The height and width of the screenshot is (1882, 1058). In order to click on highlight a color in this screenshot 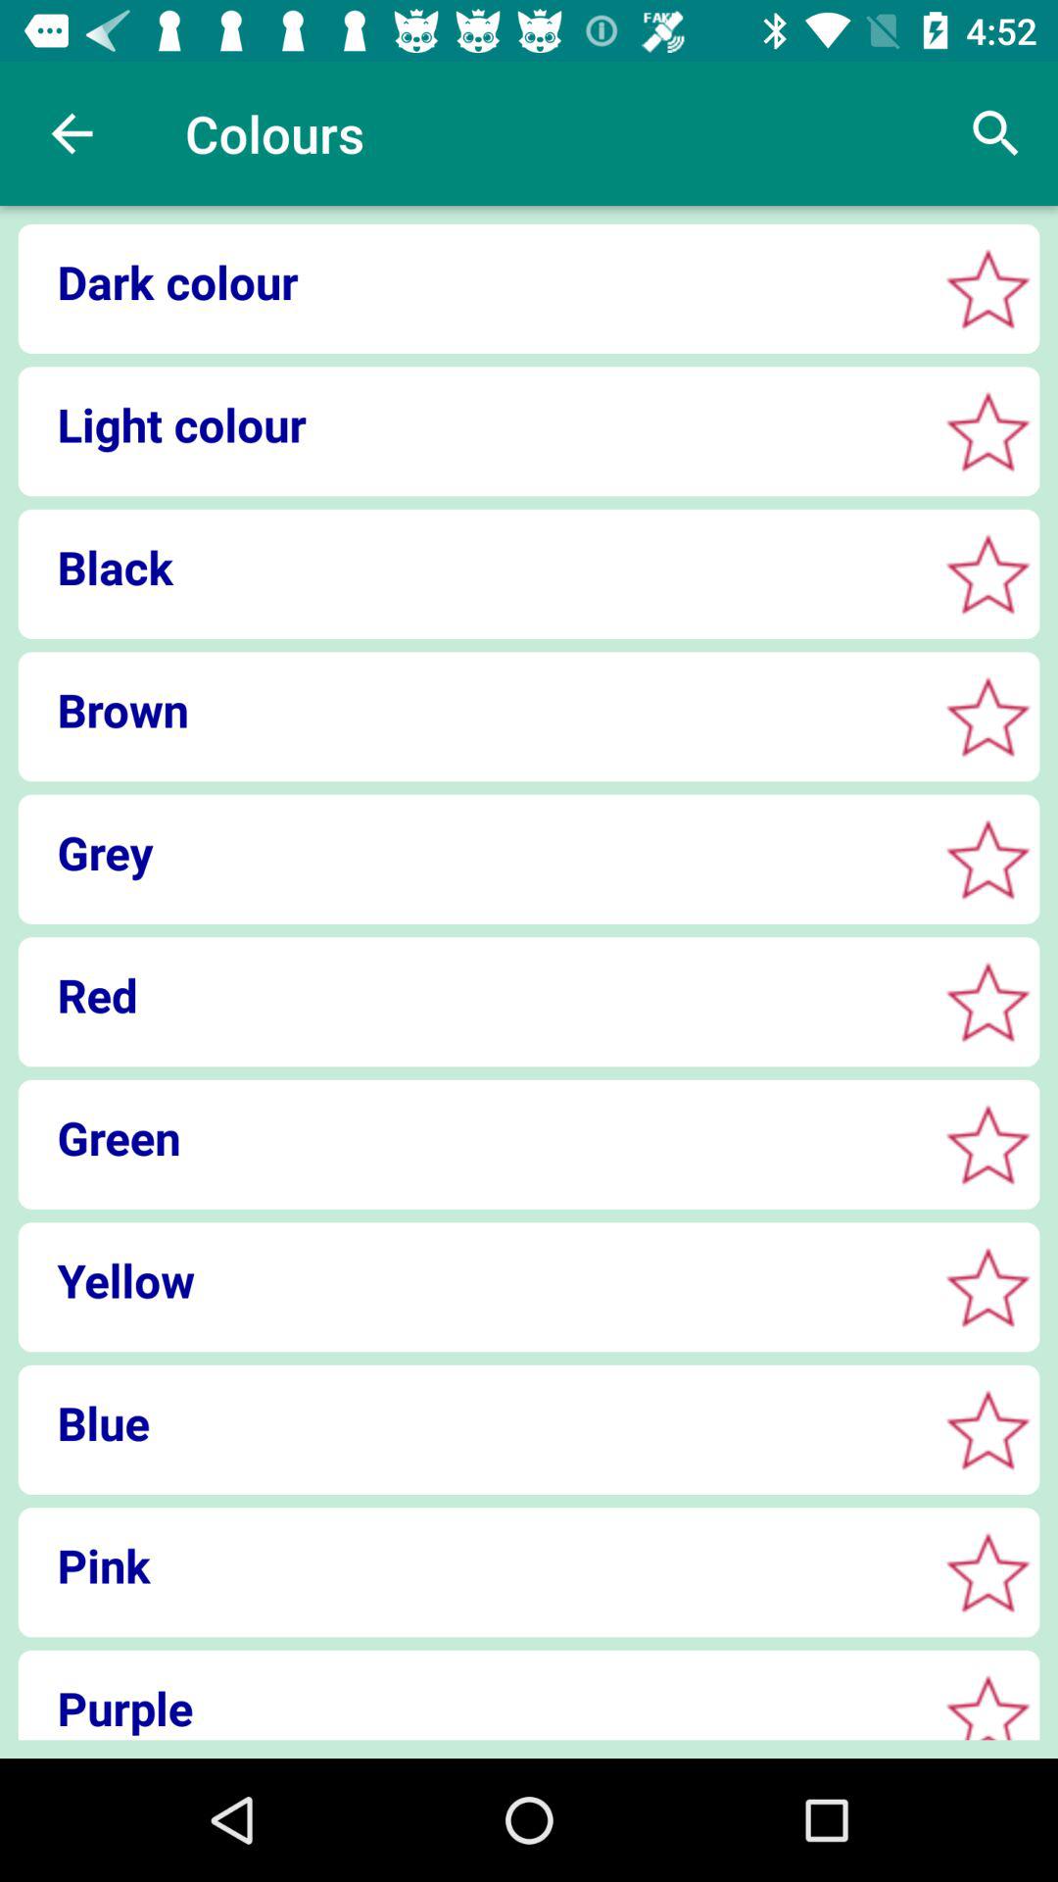, I will do `click(987, 431)`.